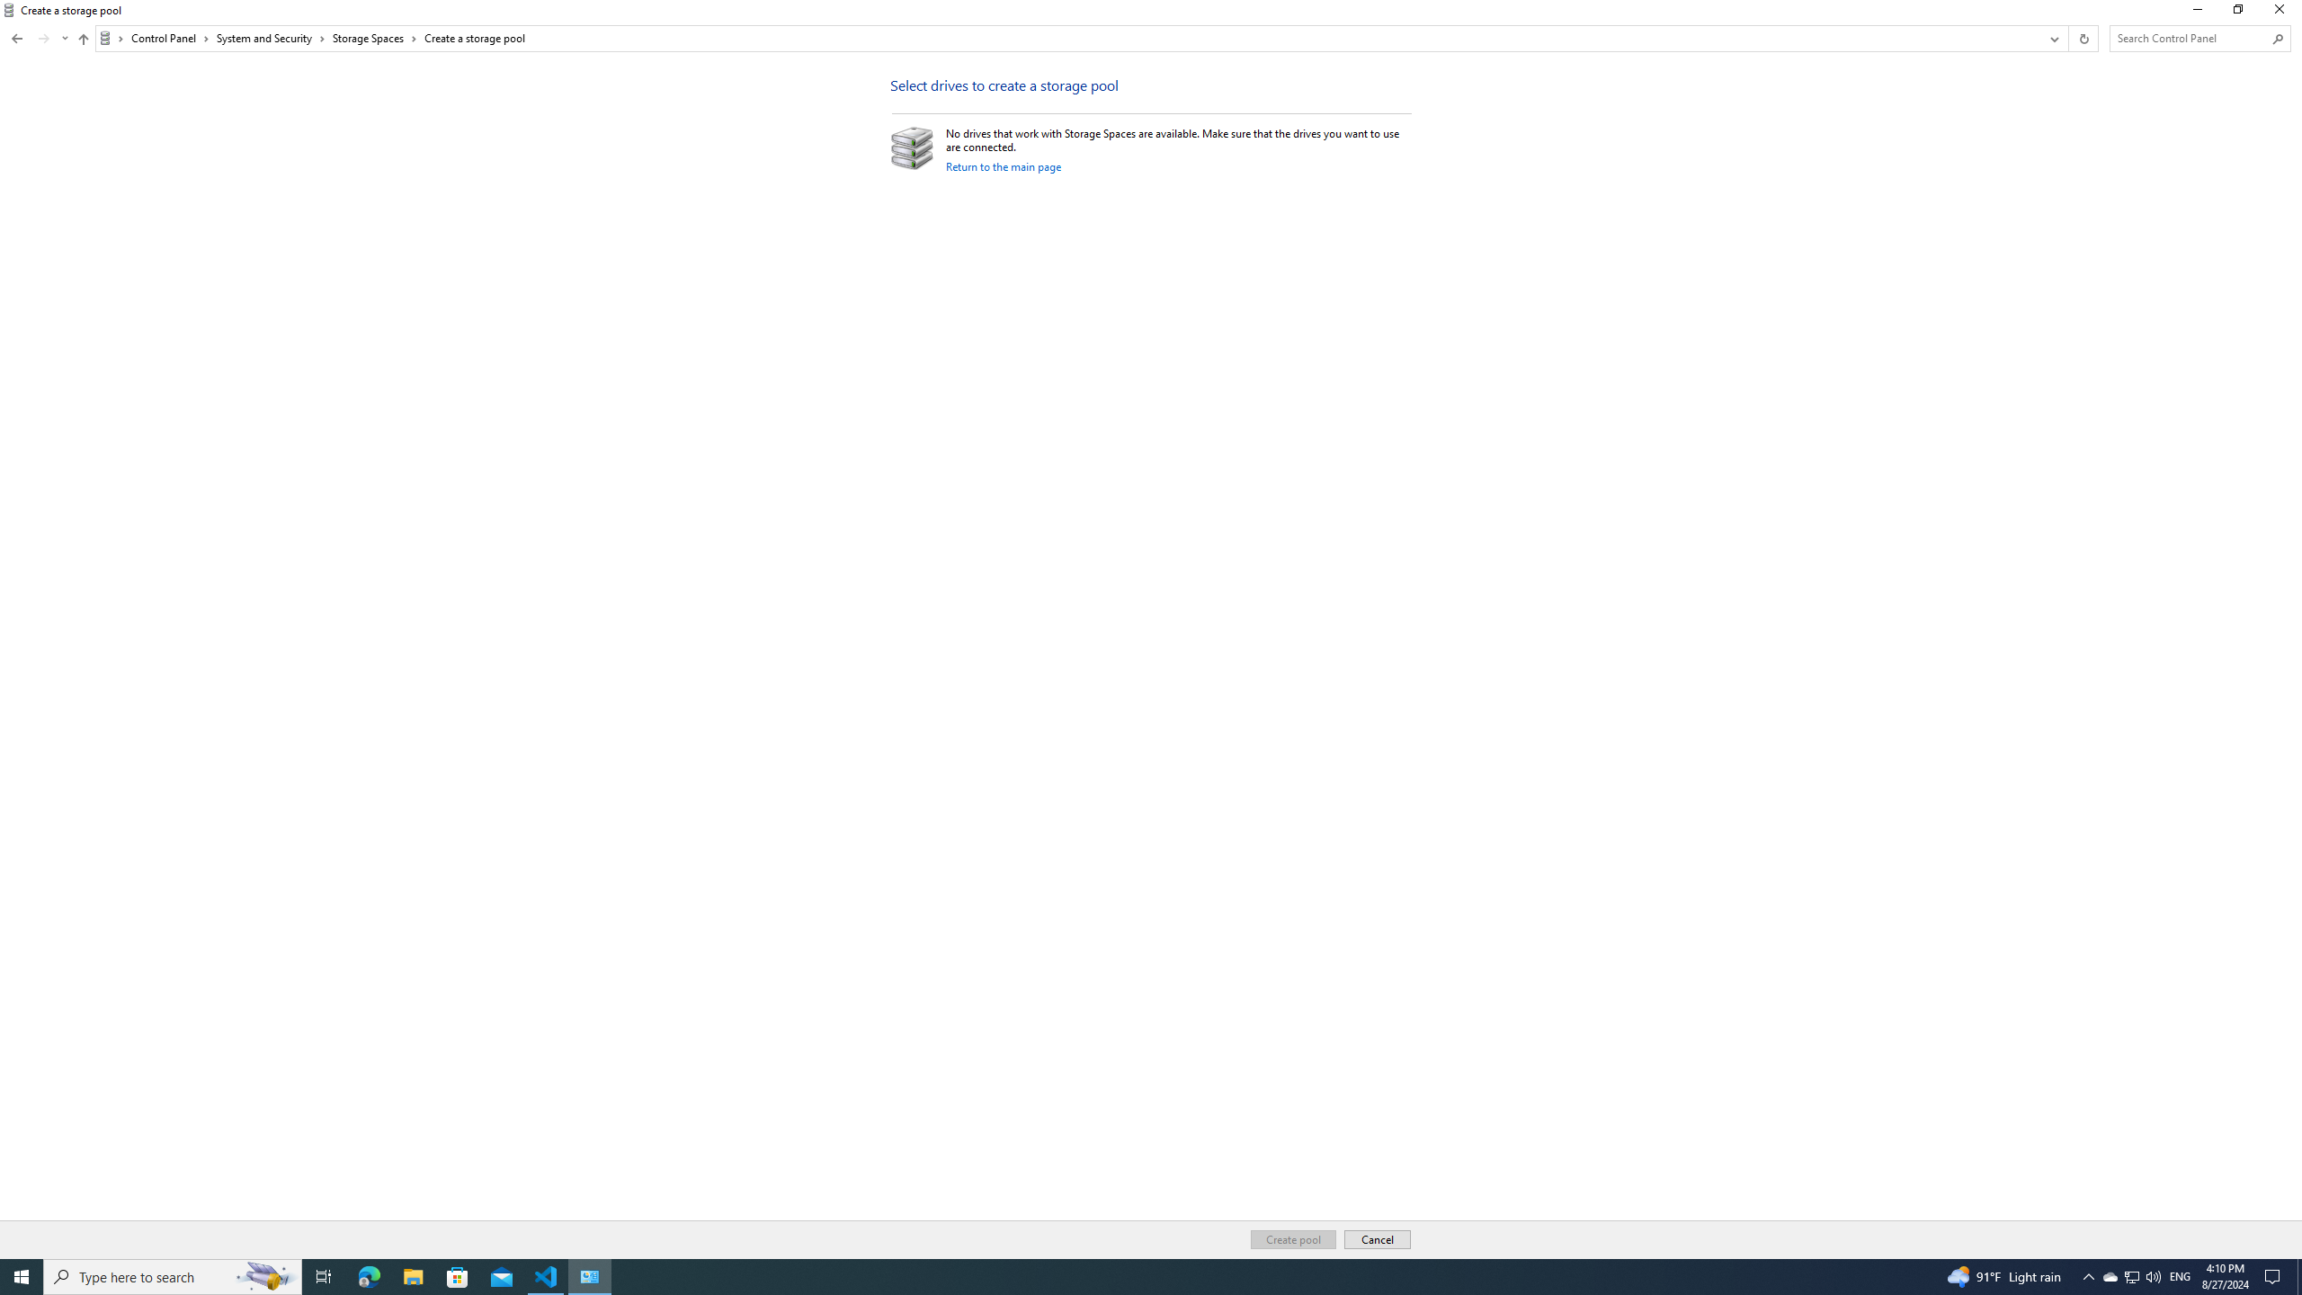 The image size is (2302, 1295). Describe the element at coordinates (2283, 13) in the screenshot. I see `Close` at that location.